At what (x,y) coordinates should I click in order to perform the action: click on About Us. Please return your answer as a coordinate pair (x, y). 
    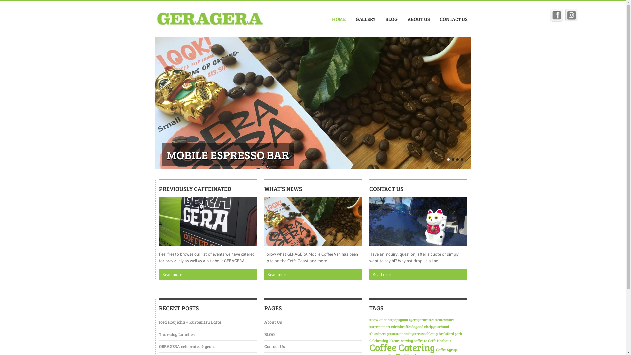
    Looking at the image, I should click on (273, 322).